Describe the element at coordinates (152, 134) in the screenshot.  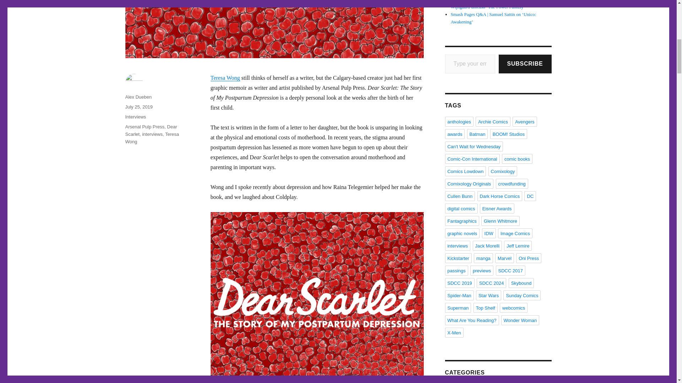
I see `interviews` at that location.